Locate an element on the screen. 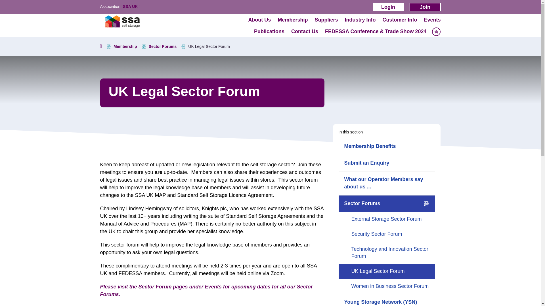  Membership is located at coordinates (292, 20).